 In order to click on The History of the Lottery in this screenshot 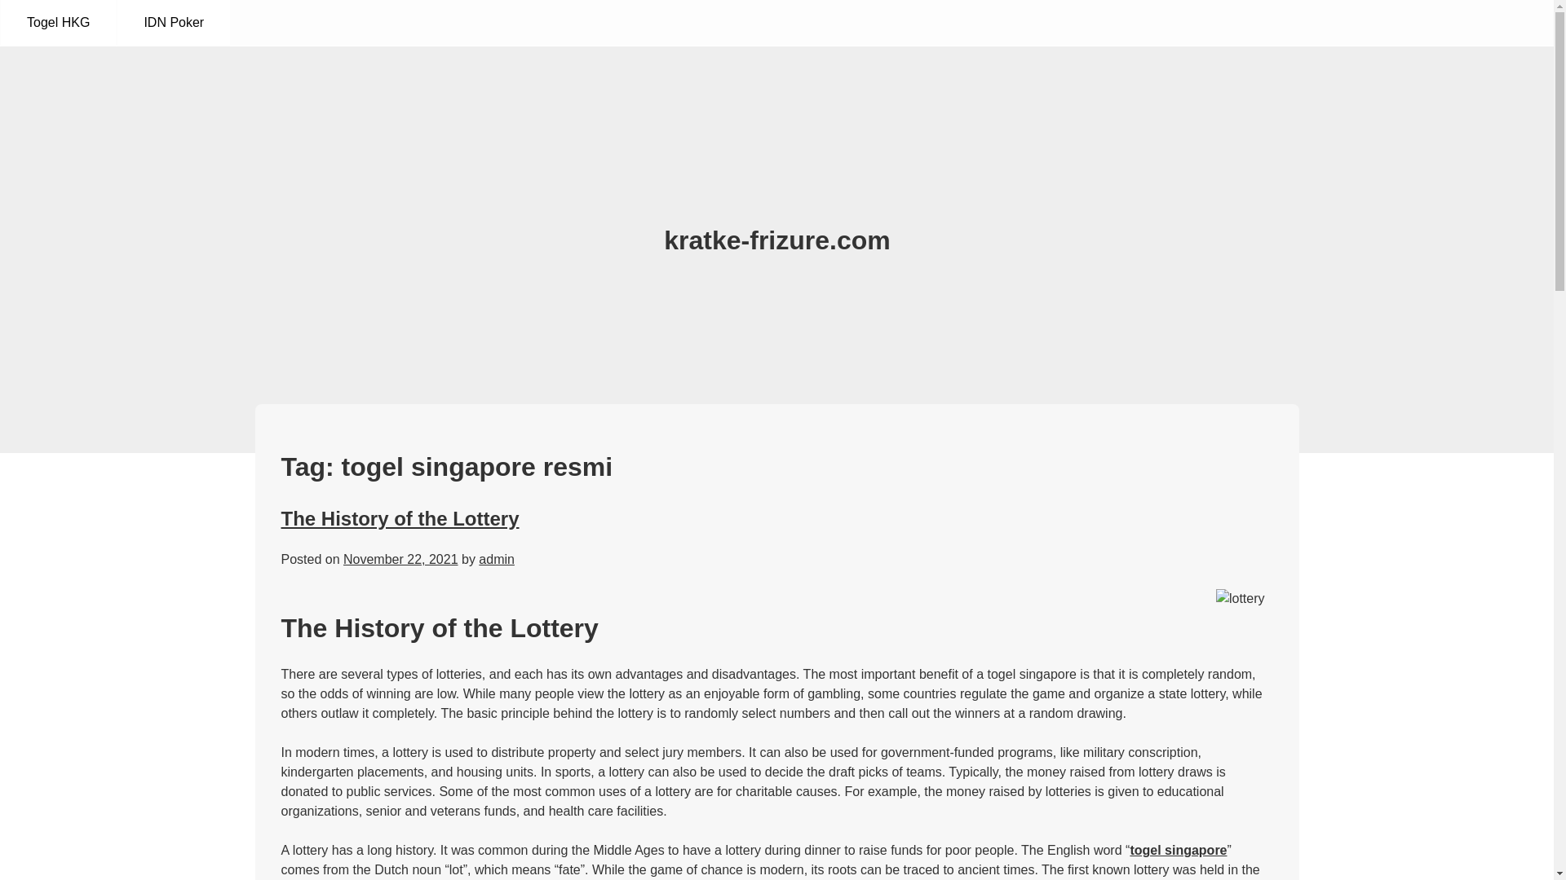, I will do `click(399, 518)`.